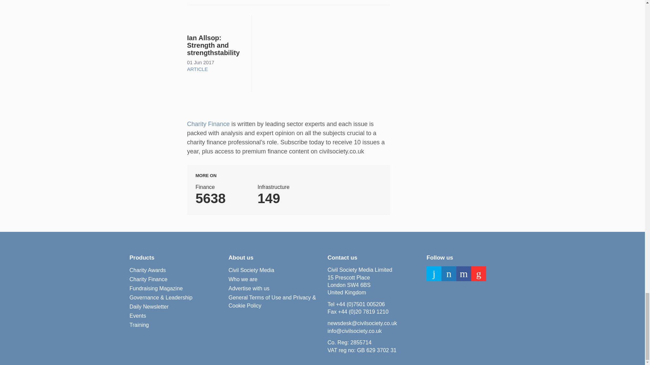 The height and width of the screenshot is (365, 650). I want to click on Who we are, so click(243, 279).